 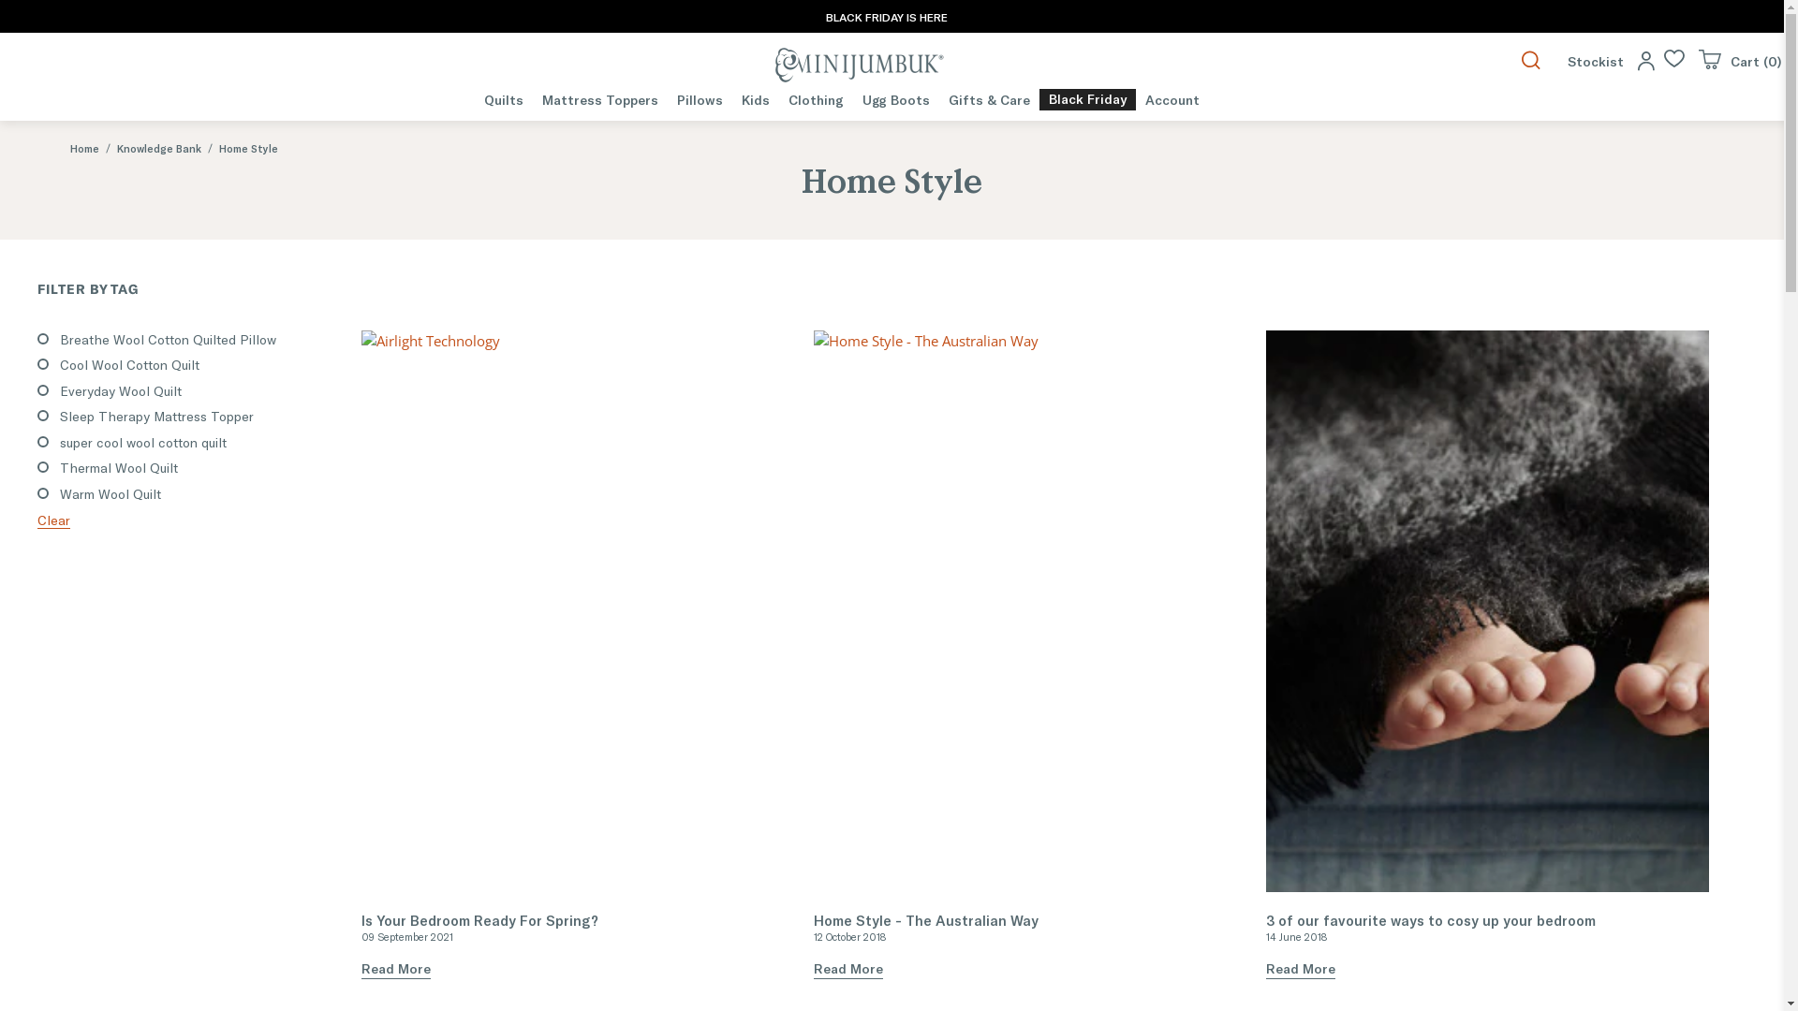 I want to click on Pillows, so click(x=700, y=99).